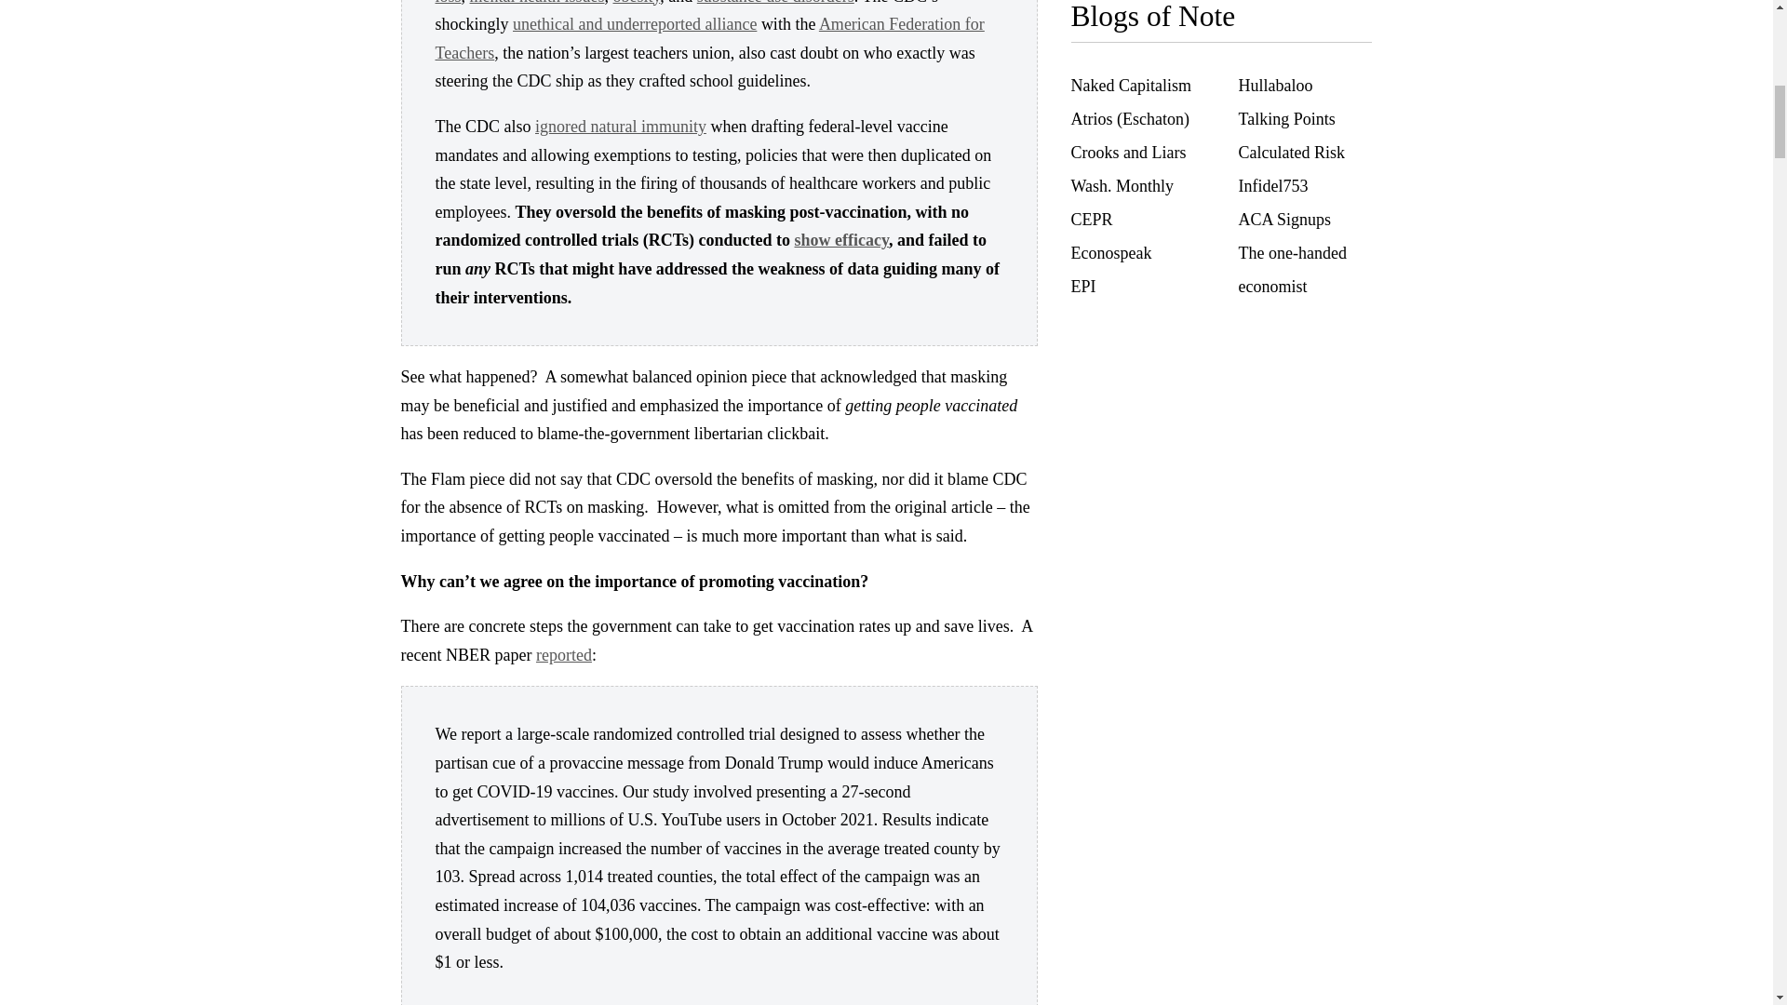  I want to click on mental health issues, so click(537, 3).